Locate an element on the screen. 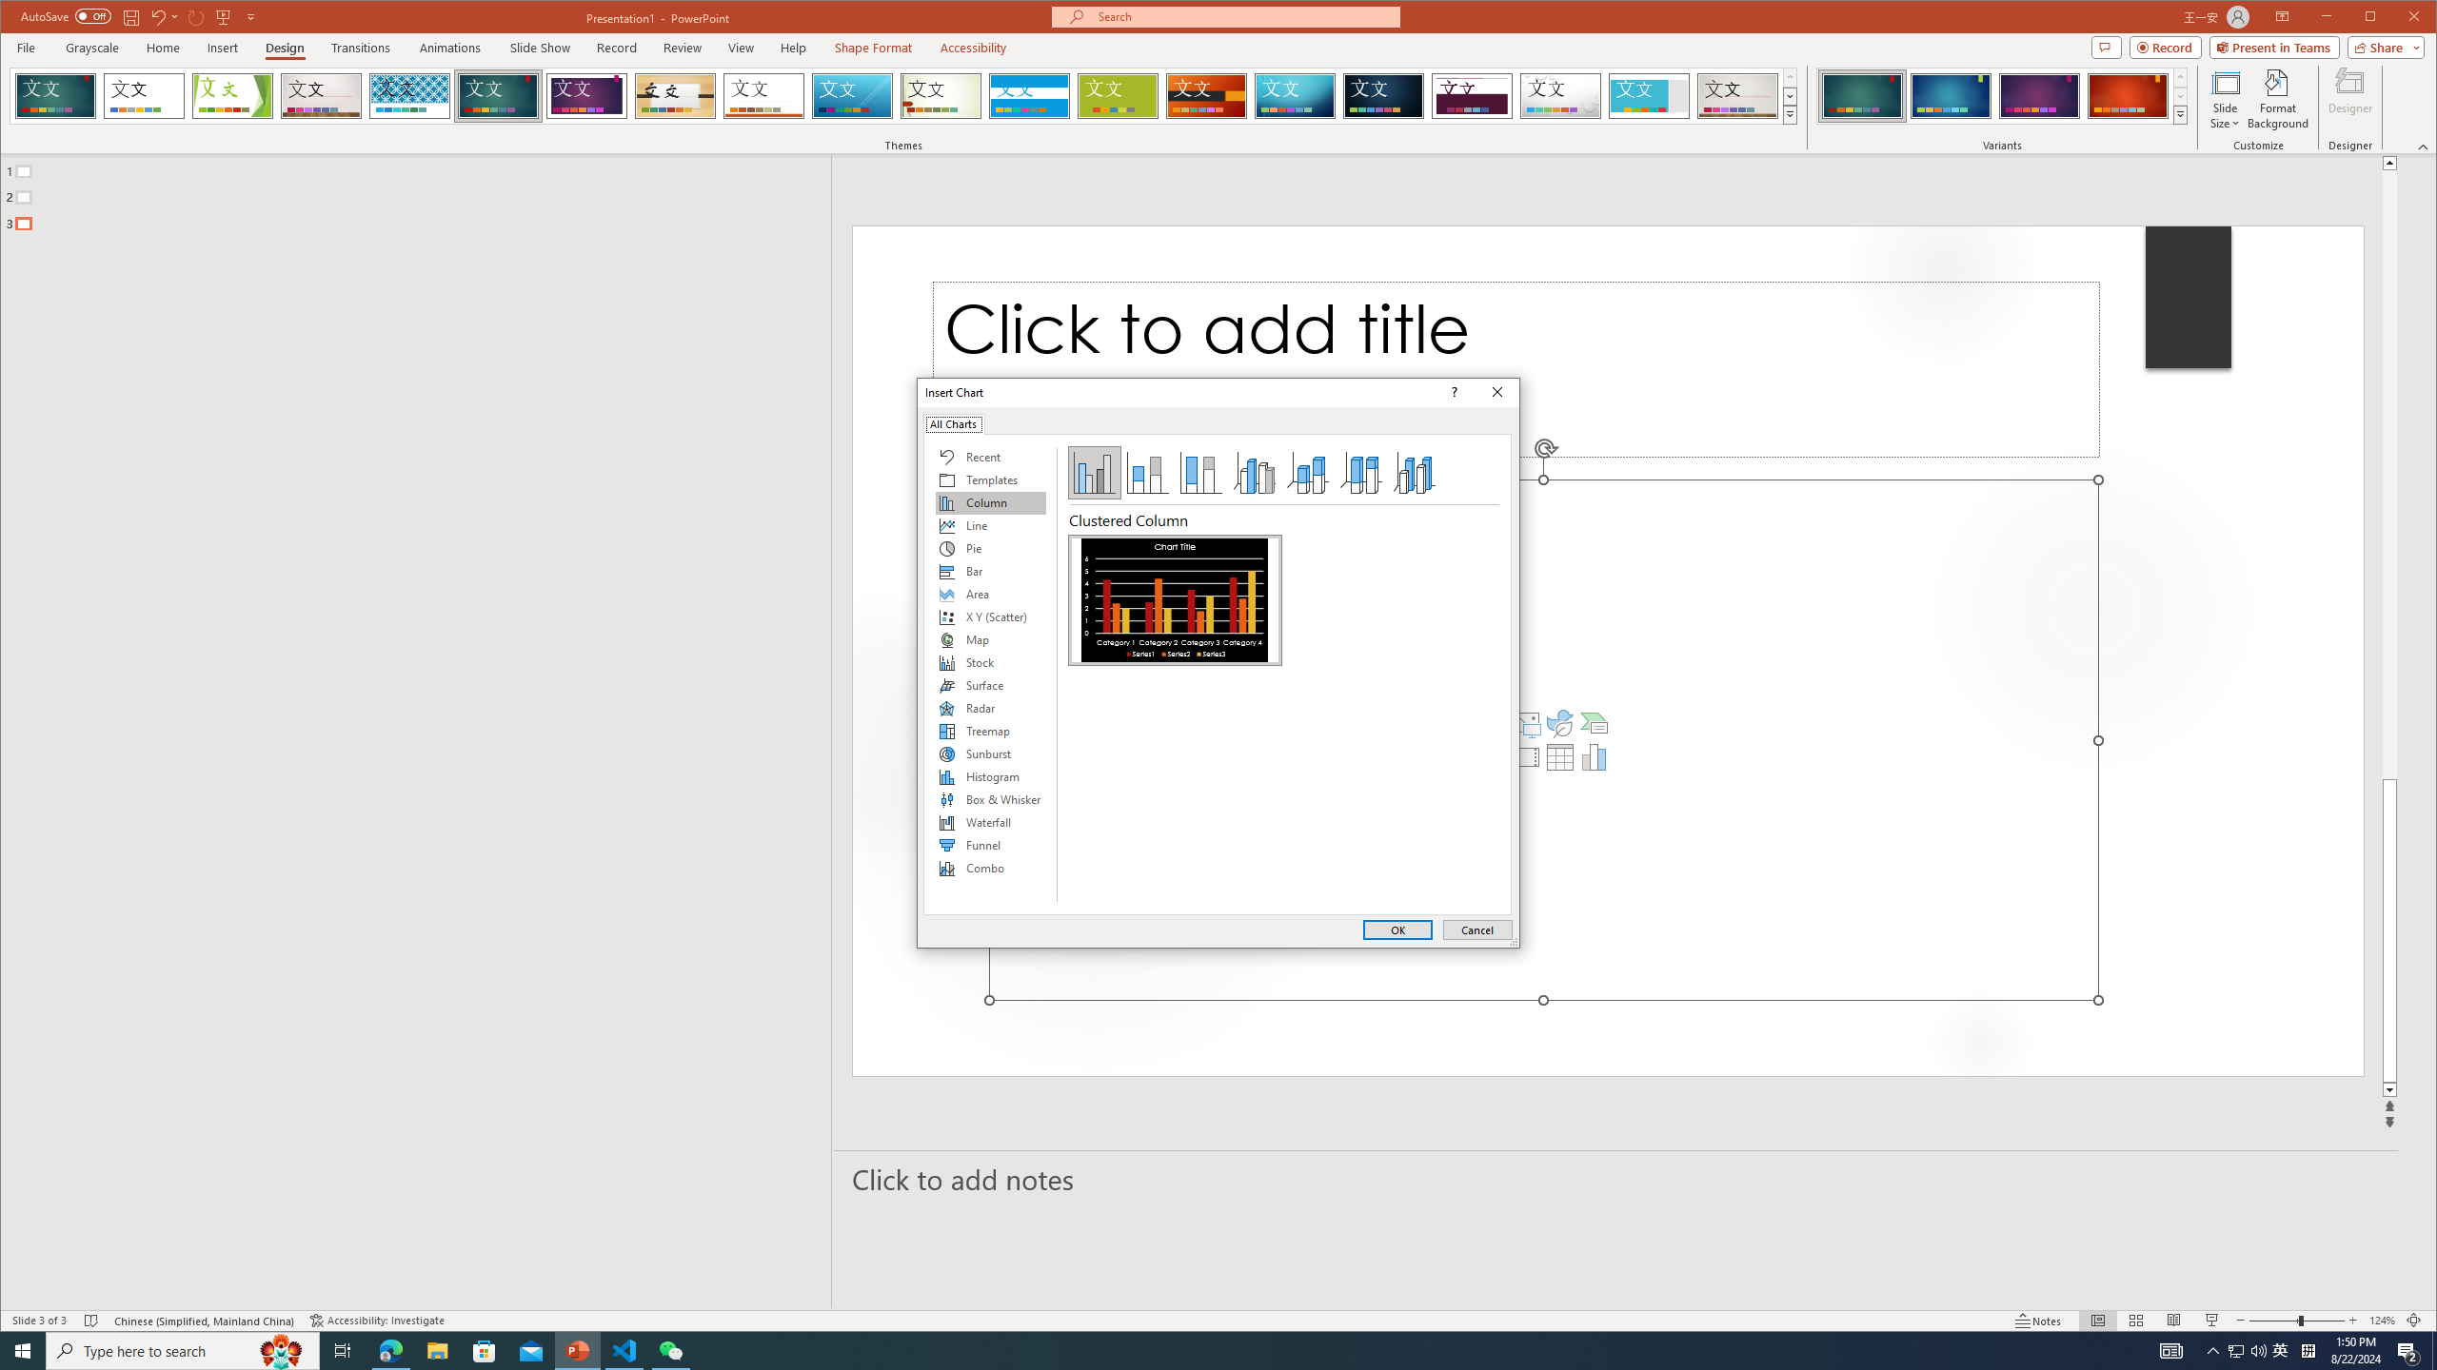 The height and width of the screenshot is (1370, 2437). Cancel is located at coordinates (1477, 930).